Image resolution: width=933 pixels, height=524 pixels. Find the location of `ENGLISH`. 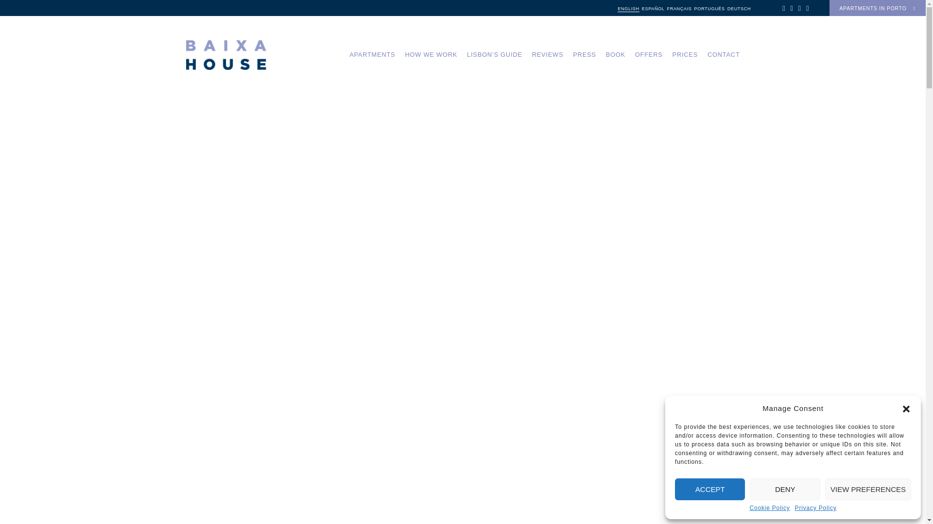

ENGLISH is located at coordinates (628, 8).